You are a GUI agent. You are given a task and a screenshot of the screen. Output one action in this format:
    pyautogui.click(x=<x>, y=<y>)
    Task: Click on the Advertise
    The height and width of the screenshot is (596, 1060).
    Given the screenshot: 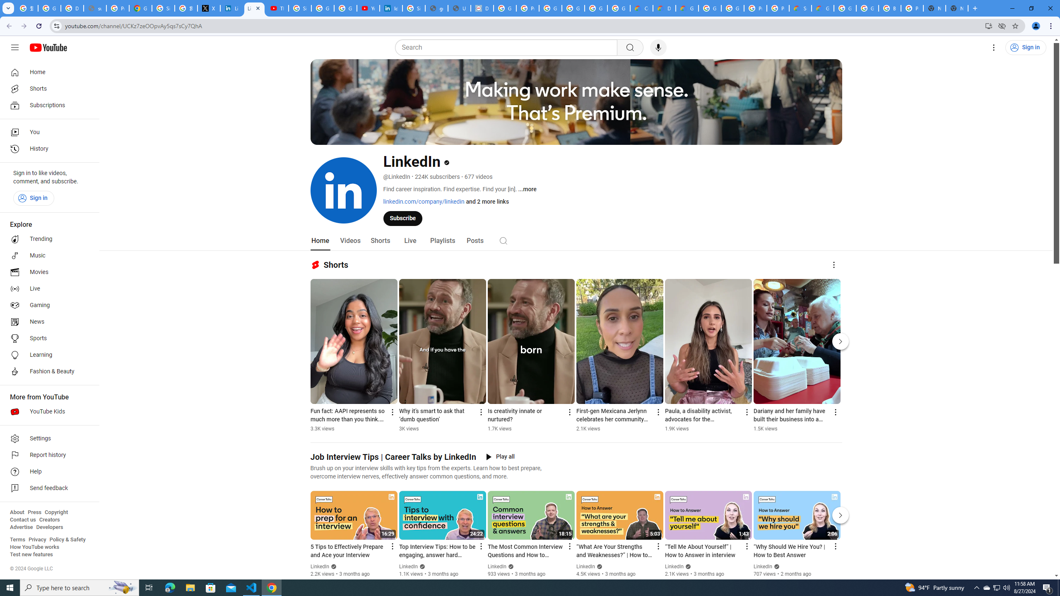 What is the action you would take?
    pyautogui.click(x=21, y=527)
    